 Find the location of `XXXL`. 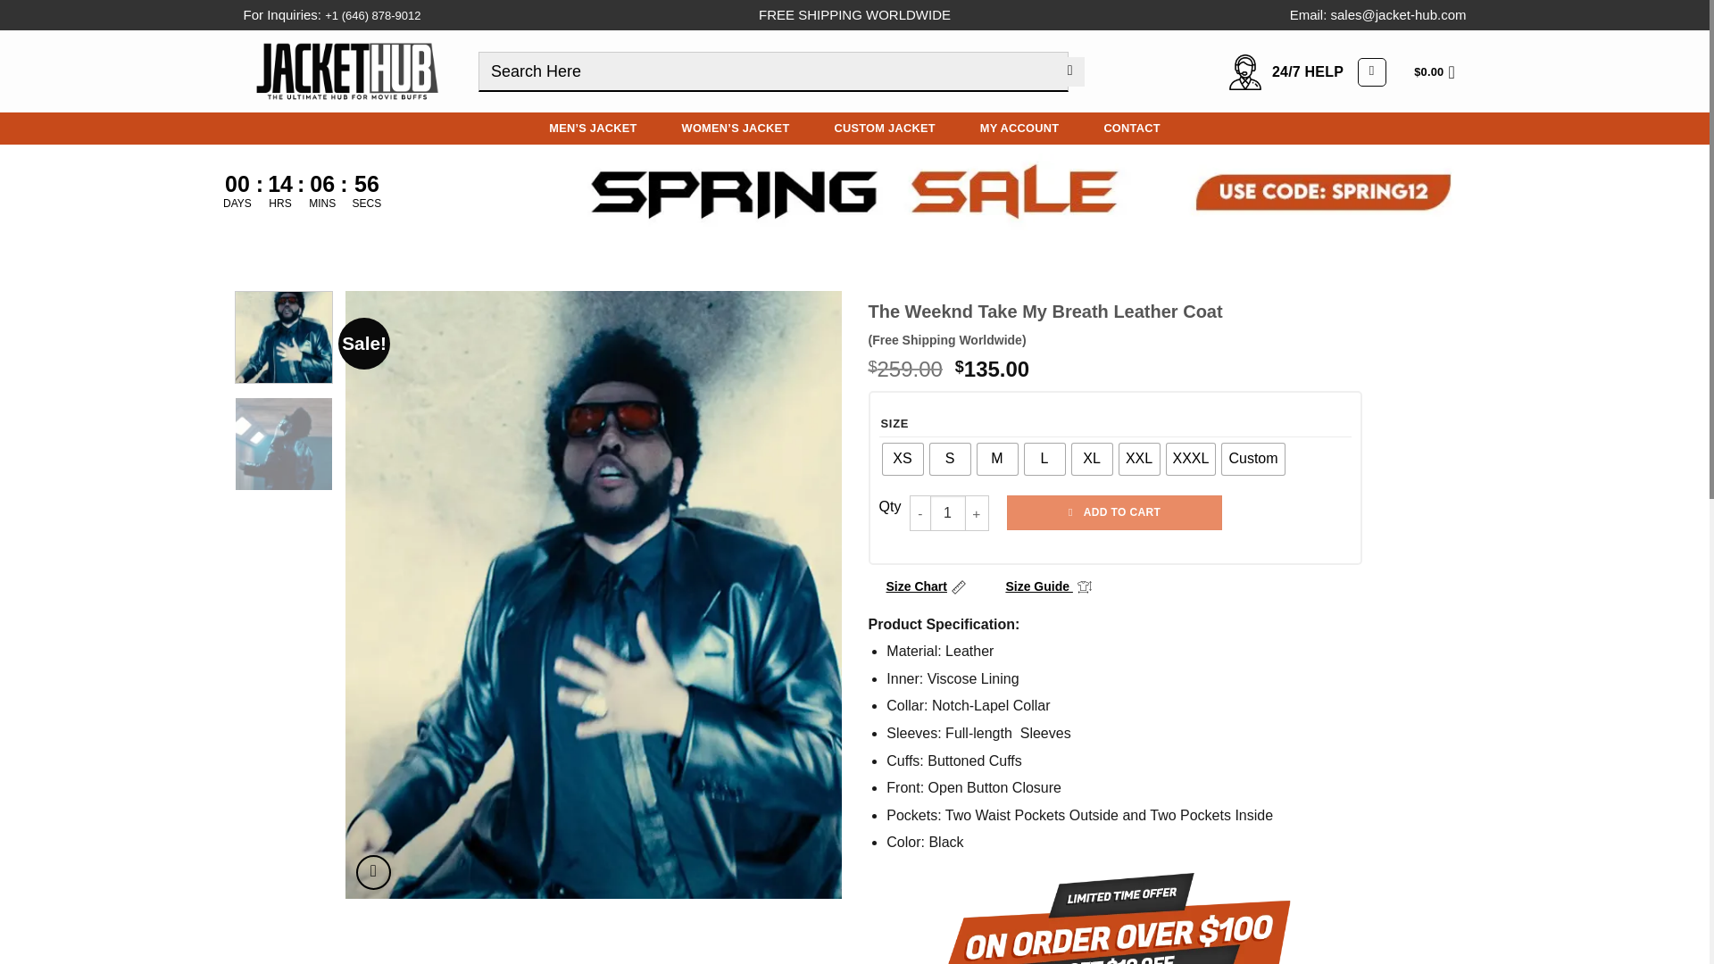

XXXL is located at coordinates (1190, 459).